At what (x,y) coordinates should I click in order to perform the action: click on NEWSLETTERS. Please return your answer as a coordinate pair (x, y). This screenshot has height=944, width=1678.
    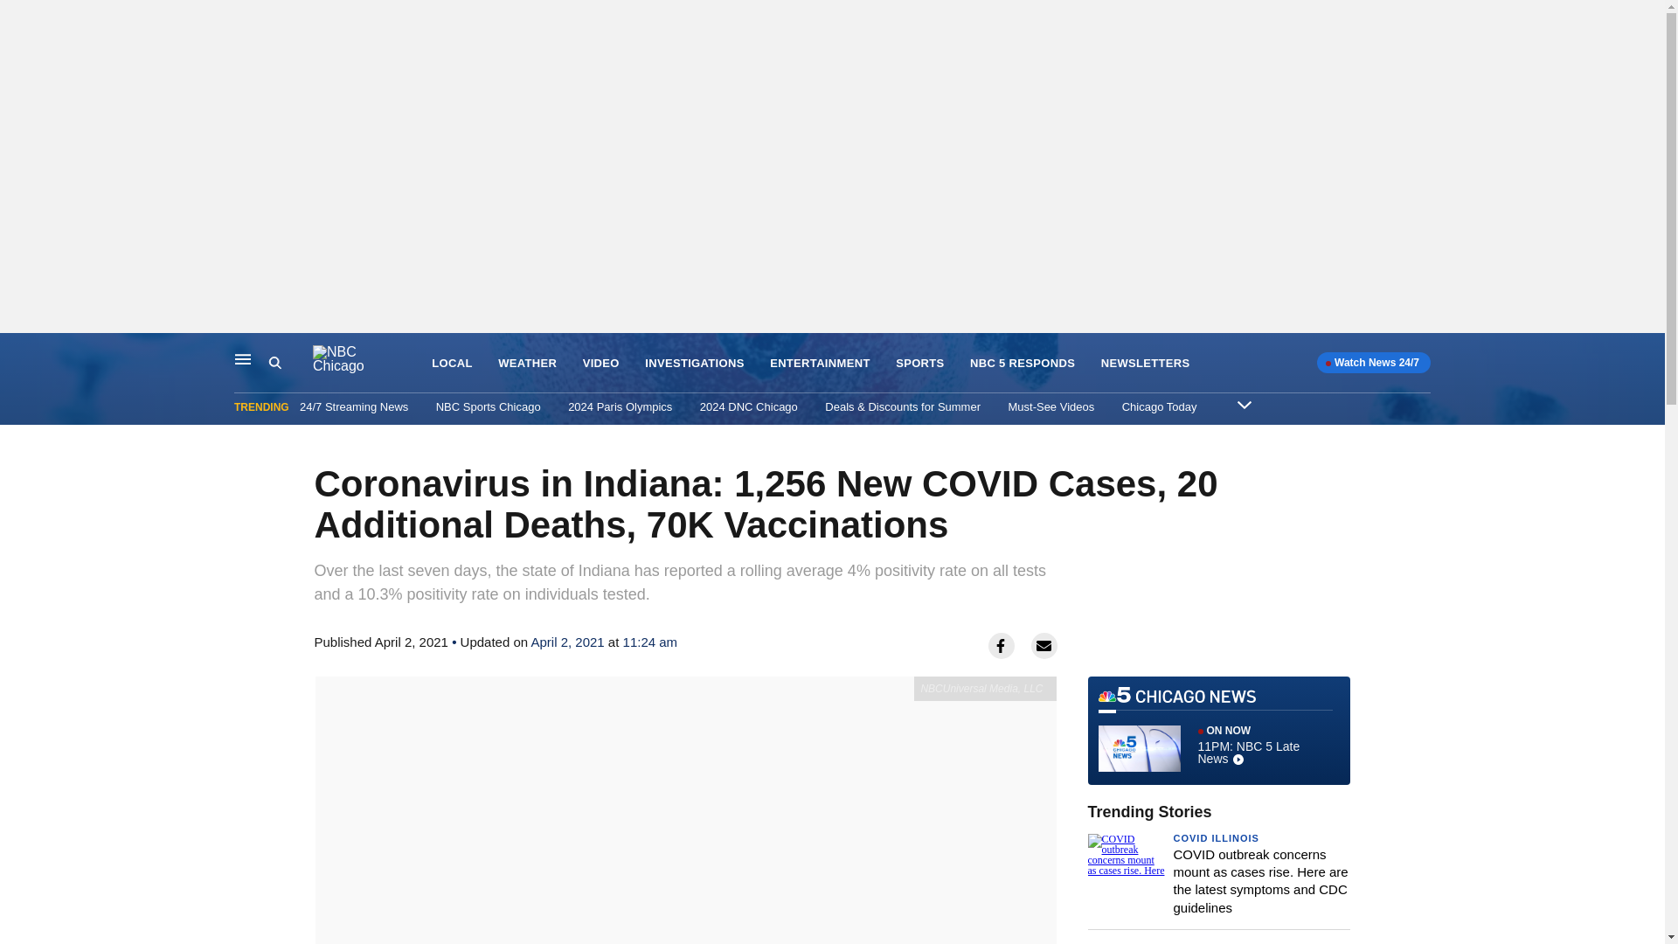
    Looking at the image, I should click on (451, 364).